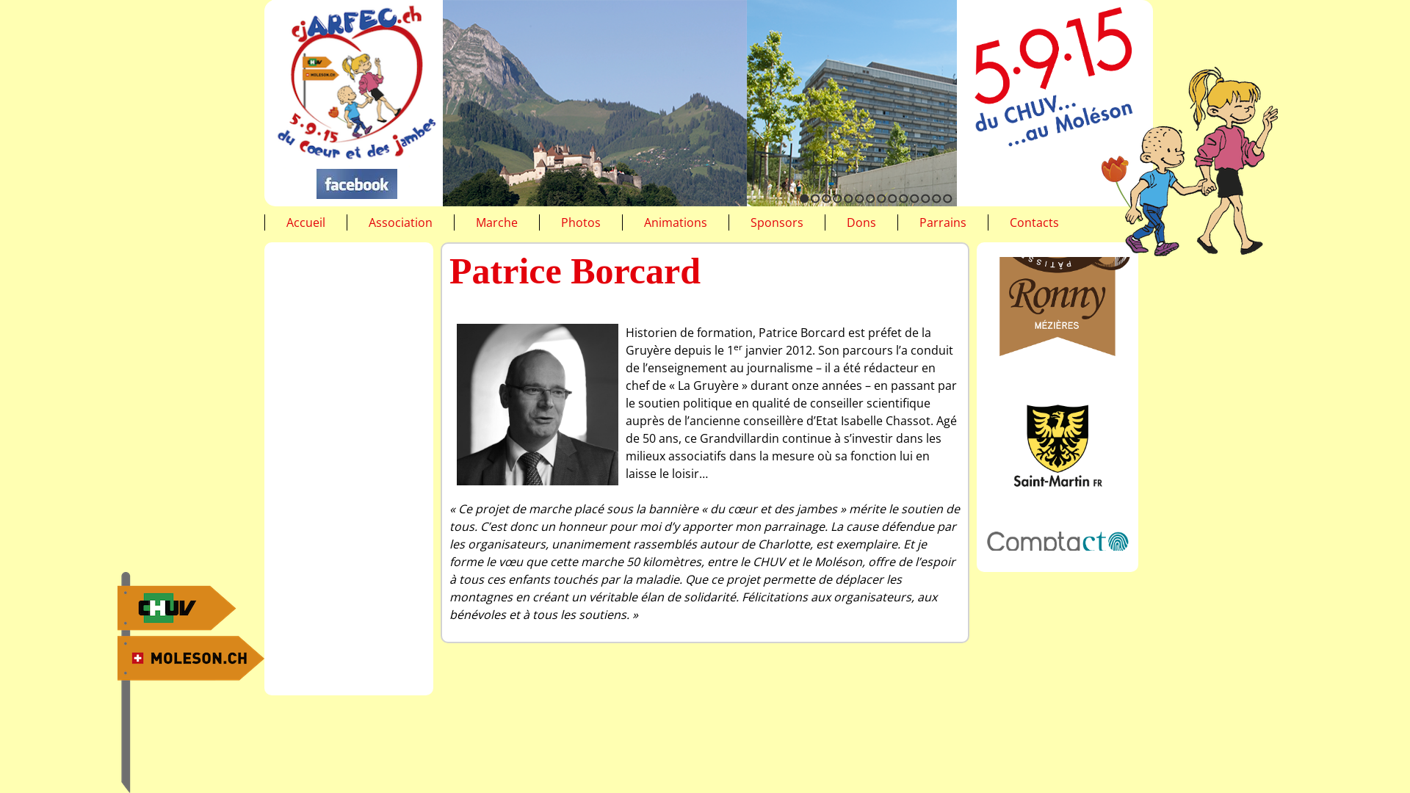  What do you see at coordinates (861, 222) in the screenshot?
I see `Dons` at bounding box center [861, 222].